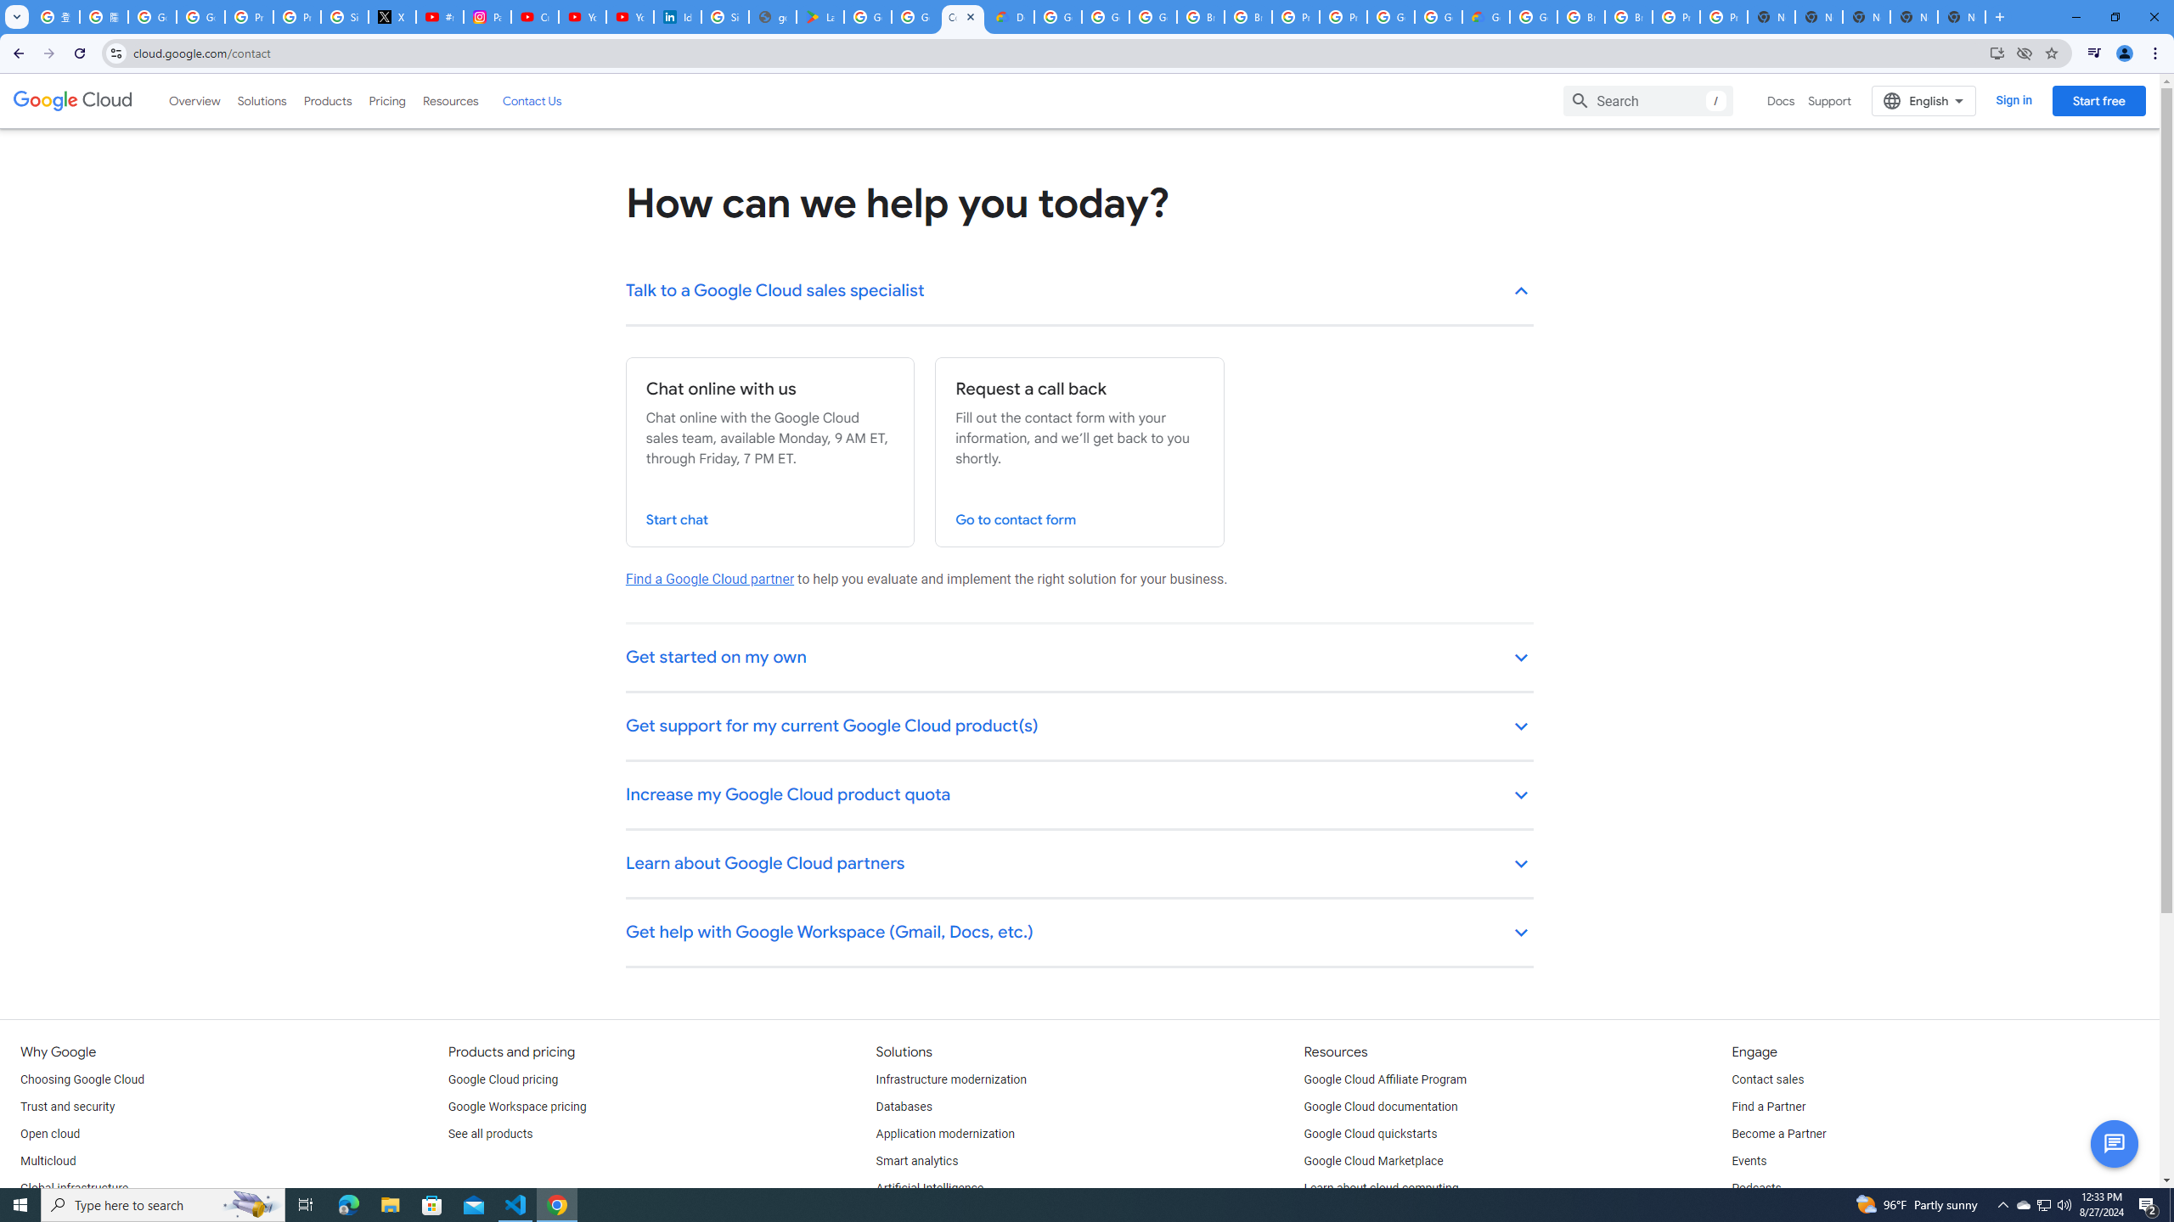 The height and width of the screenshot is (1222, 2174). What do you see at coordinates (904, 1107) in the screenshot?
I see `Databases` at bounding box center [904, 1107].